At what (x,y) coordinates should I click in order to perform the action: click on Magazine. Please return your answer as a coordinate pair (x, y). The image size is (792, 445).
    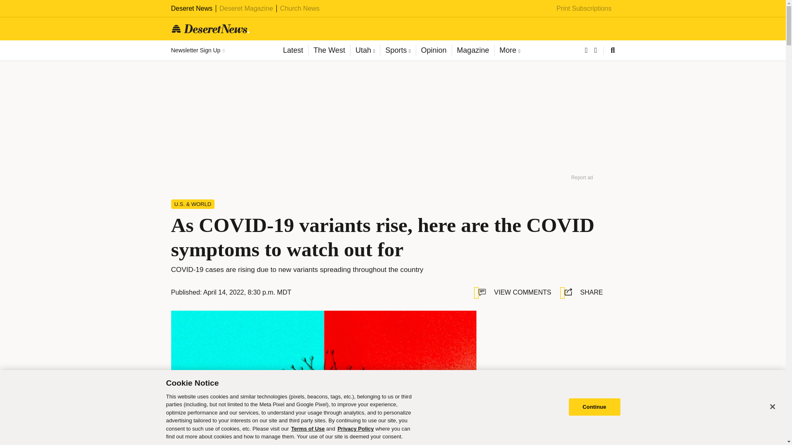
    Looking at the image, I should click on (473, 50).